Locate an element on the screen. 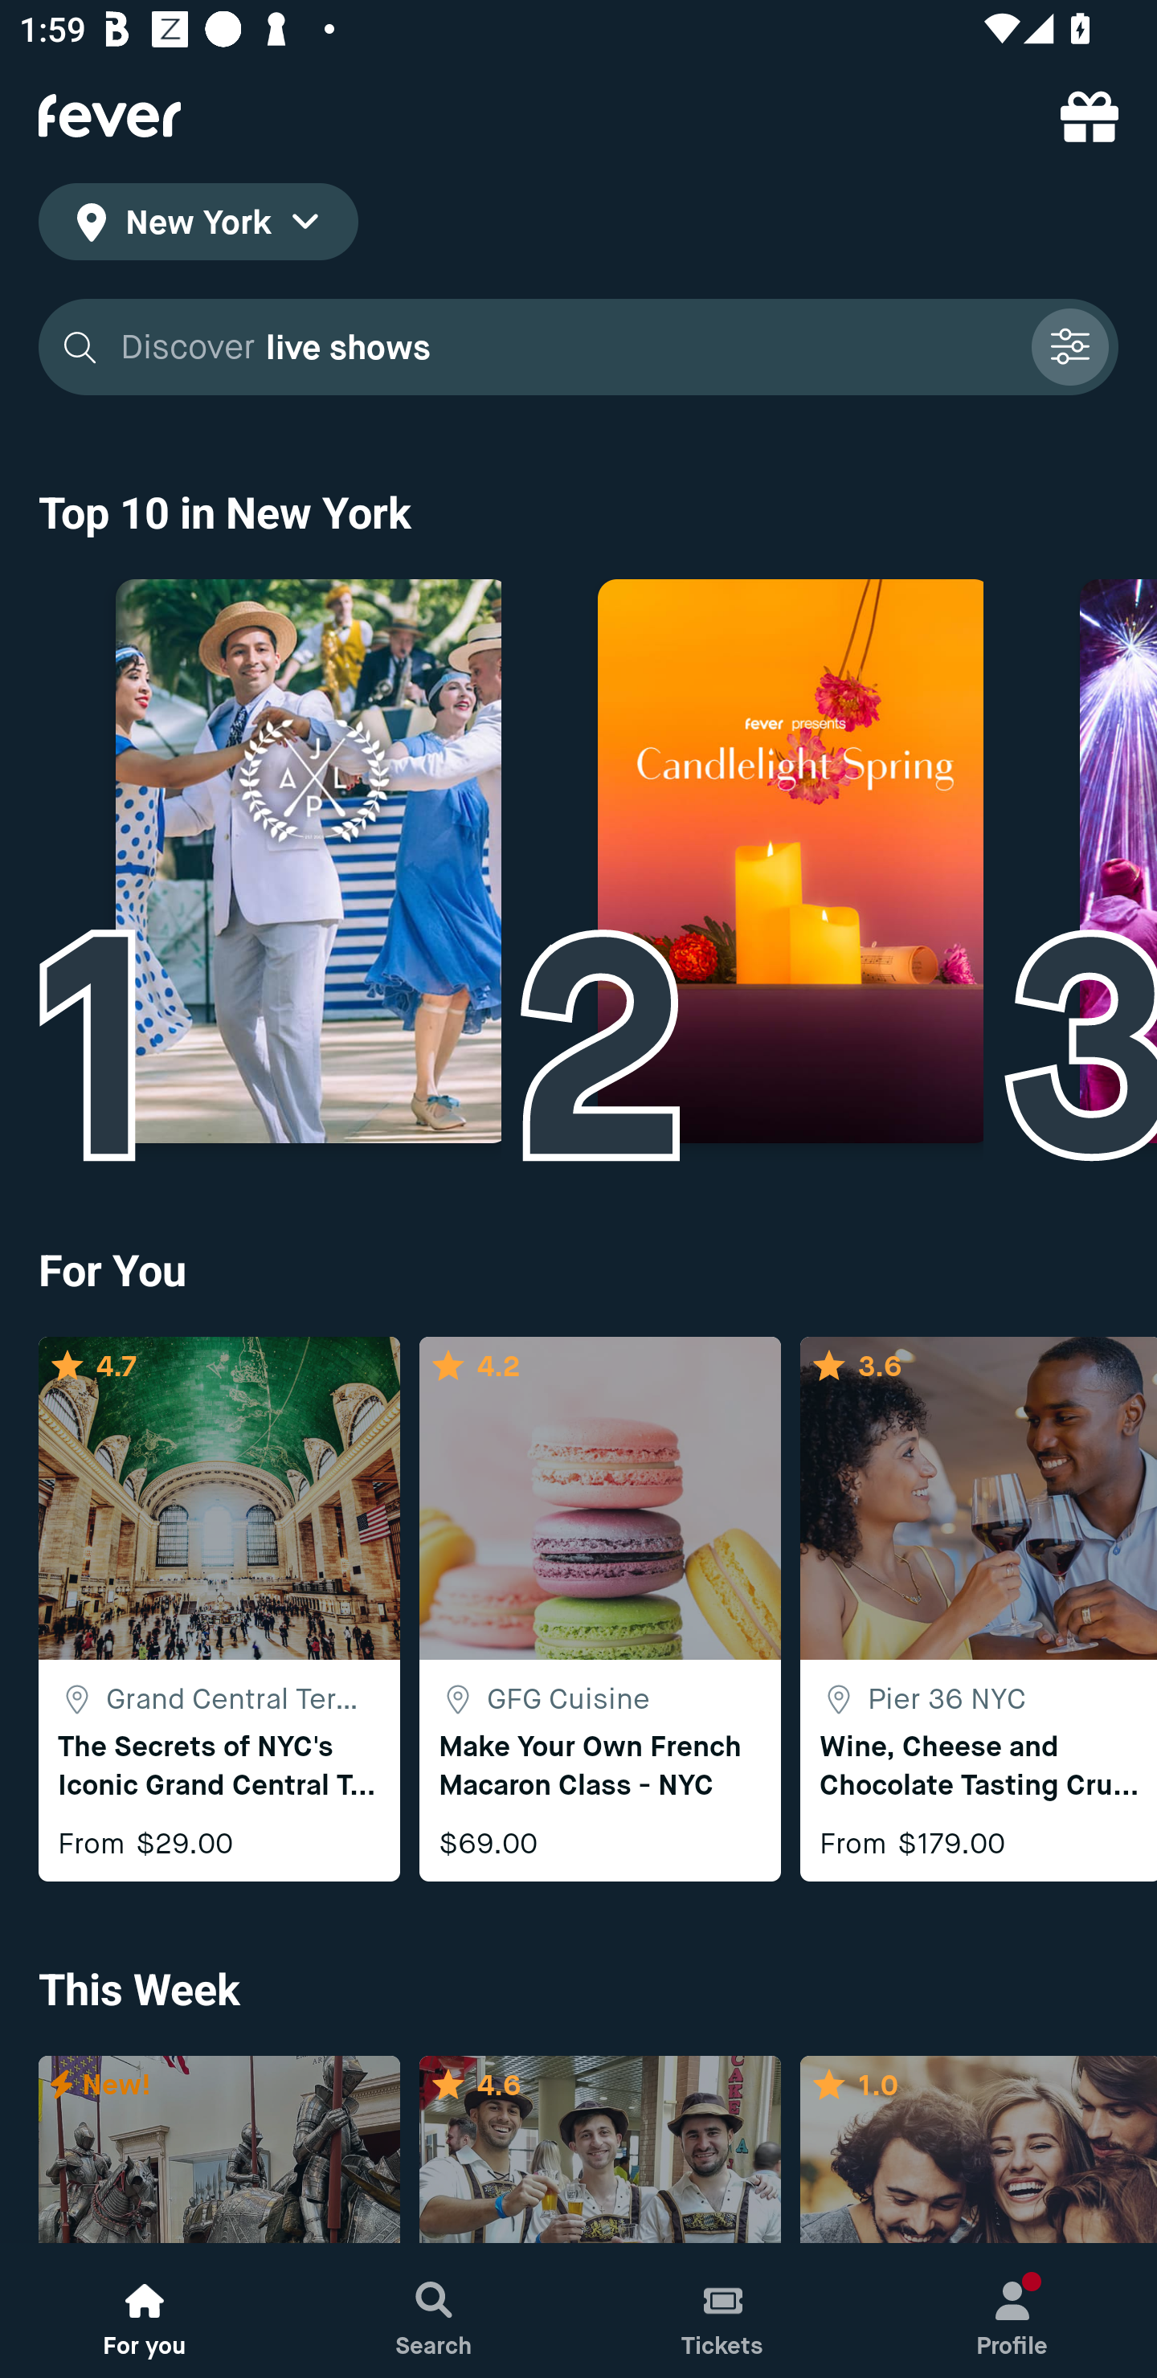 This screenshot has height=2378, width=1157. cover image 50.0 4.6 is located at coordinates (599, 2150).